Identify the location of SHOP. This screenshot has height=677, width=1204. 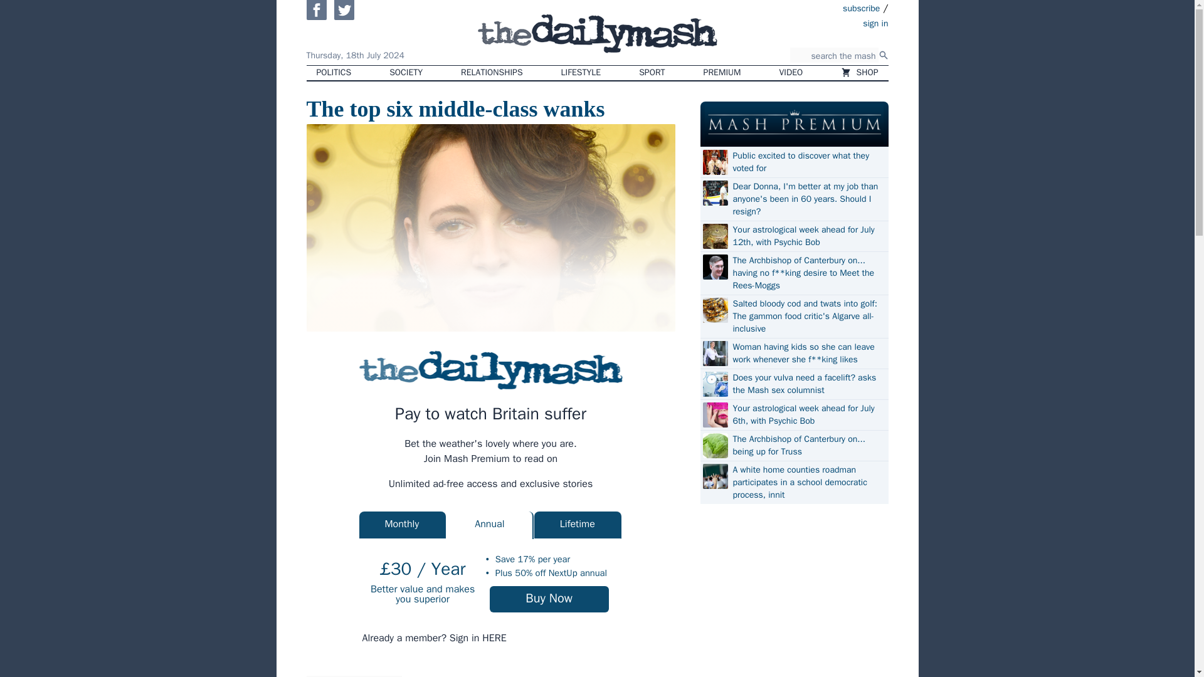
(859, 73).